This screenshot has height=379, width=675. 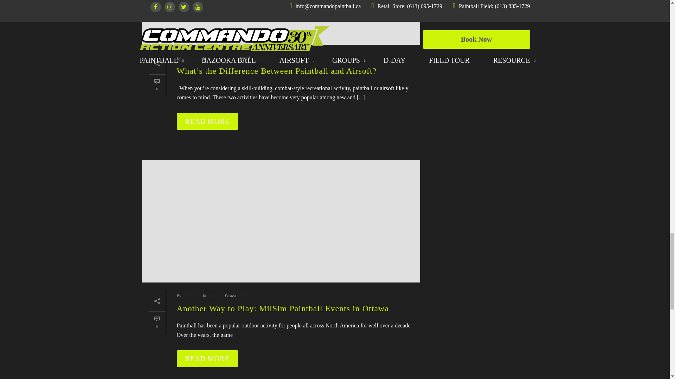 What do you see at coordinates (207, 121) in the screenshot?
I see `READ MORE` at bounding box center [207, 121].